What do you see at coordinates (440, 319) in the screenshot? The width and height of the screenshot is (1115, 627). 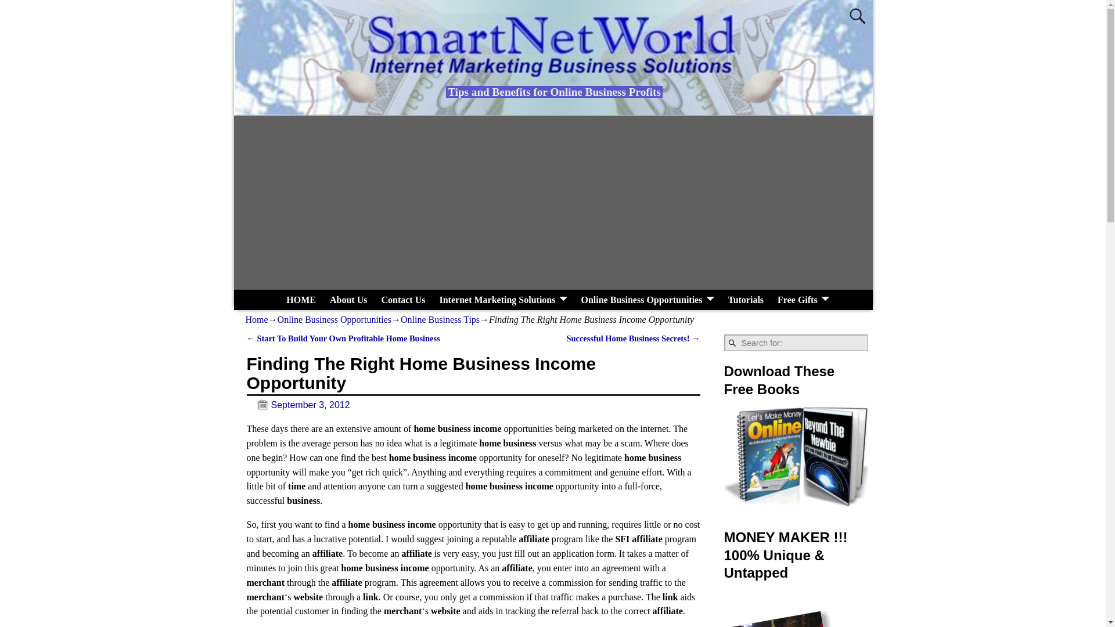 I see `Online Business Tips` at bounding box center [440, 319].